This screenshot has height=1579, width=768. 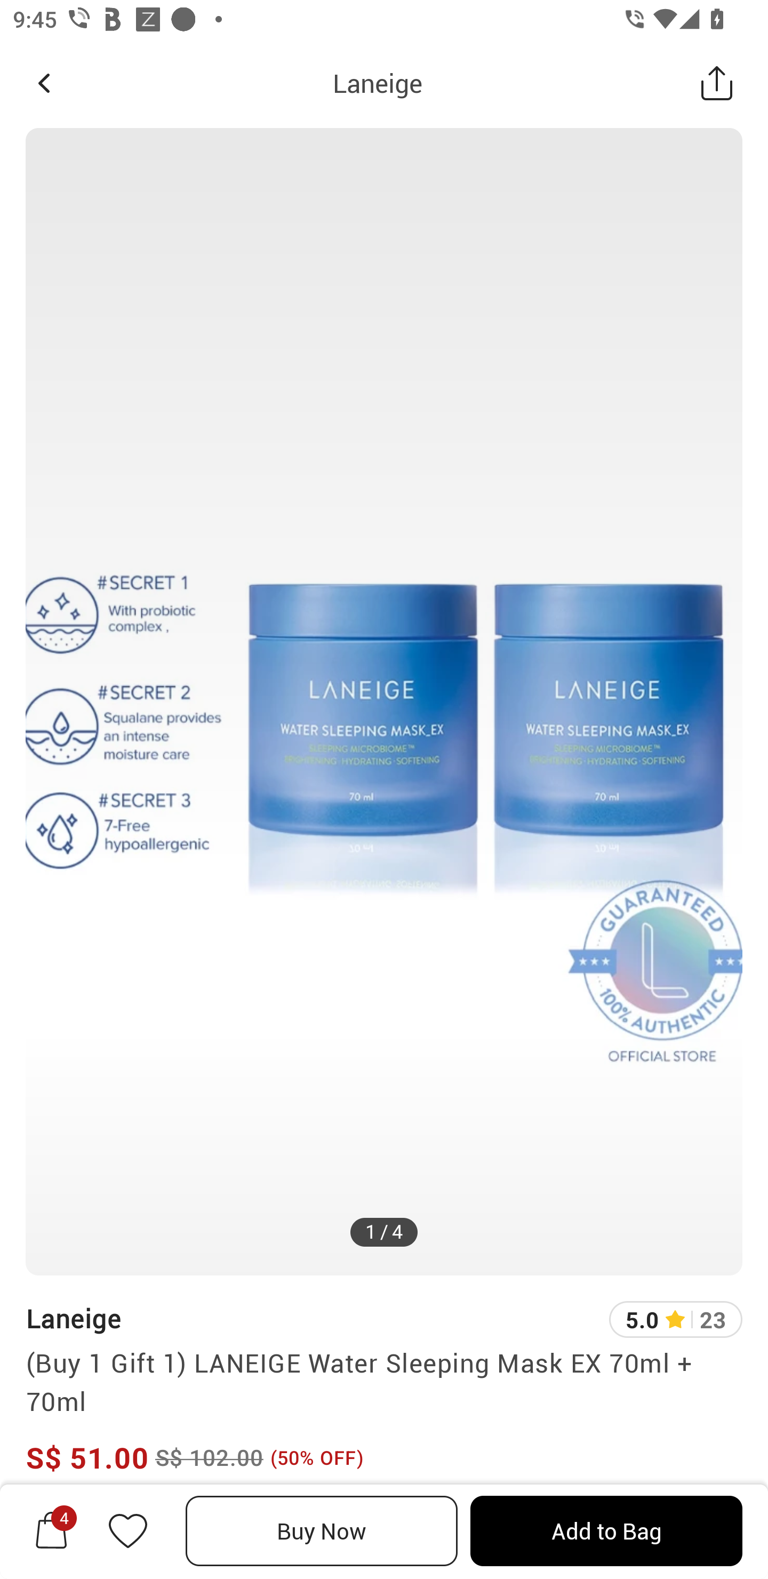 What do you see at coordinates (73, 1319) in the screenshot?
I see `Laneige` at bounding box center [73, 1319].